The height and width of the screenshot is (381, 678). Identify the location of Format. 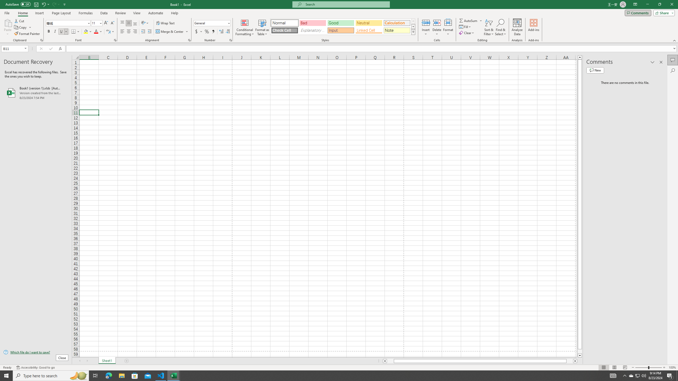
(448, 27).